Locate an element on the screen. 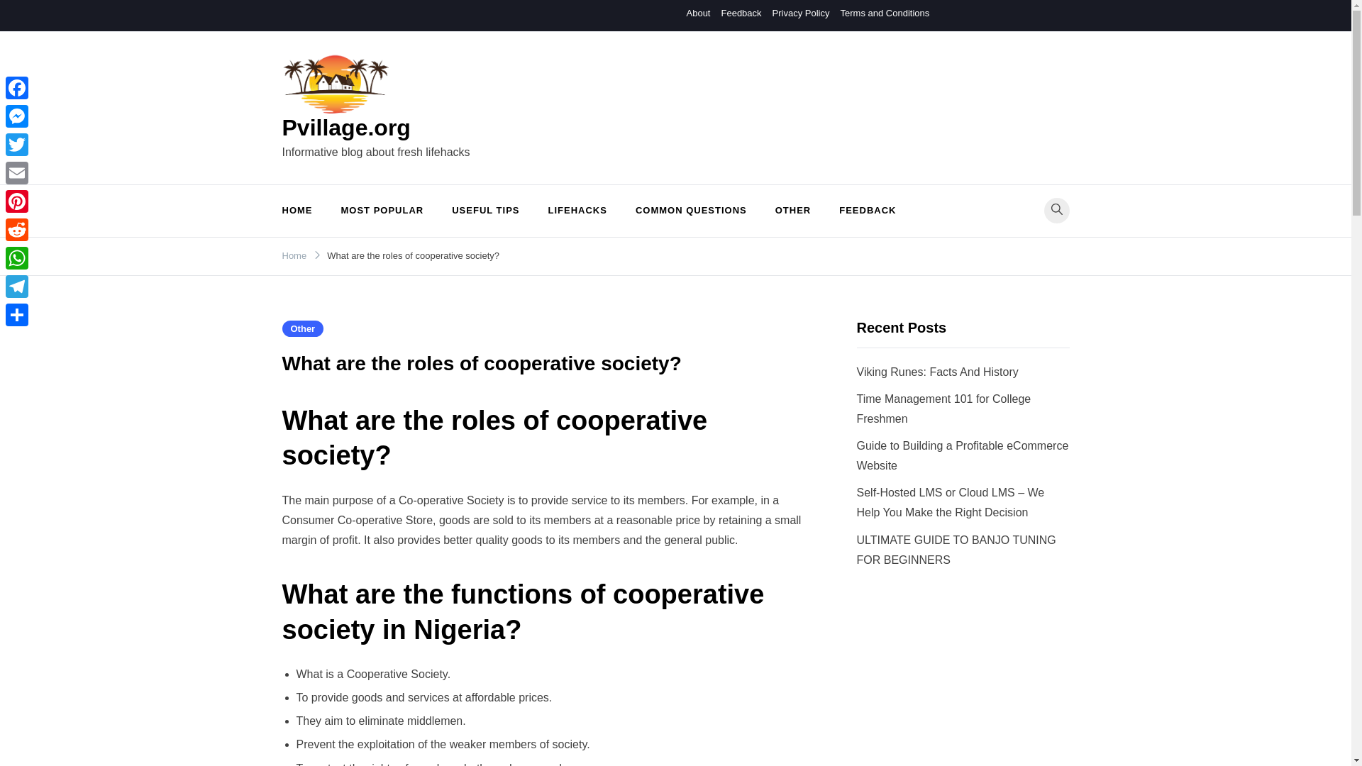  WhatsApp is located at coordinates (17, 258).